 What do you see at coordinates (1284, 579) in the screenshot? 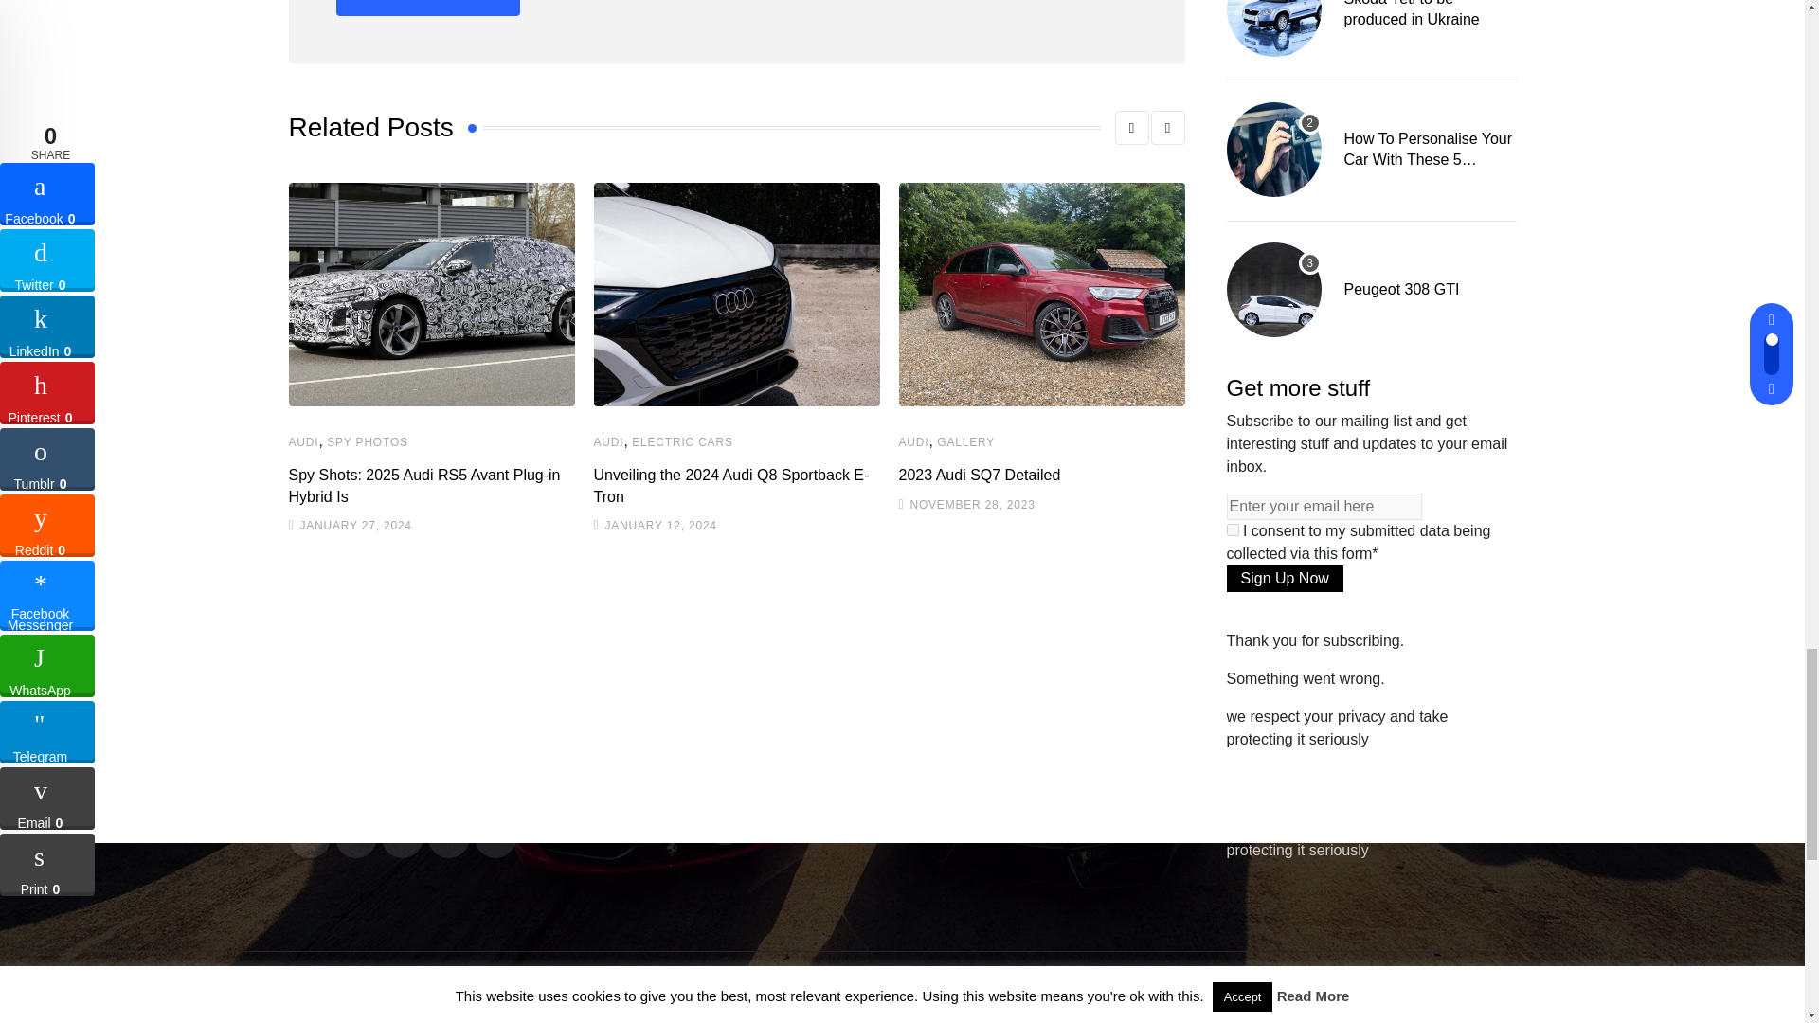
I see `Sign Up Now` at bounding box center [1284, 579].